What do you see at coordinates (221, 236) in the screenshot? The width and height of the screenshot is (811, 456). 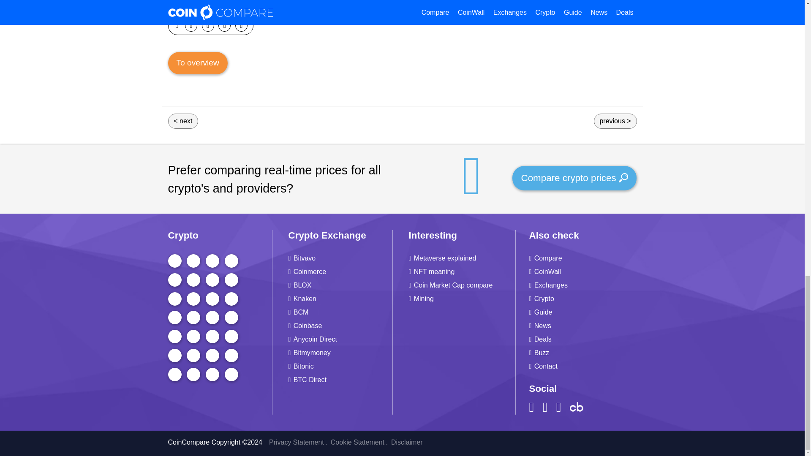 I see `Crypto` at bounding box center [221, 236].